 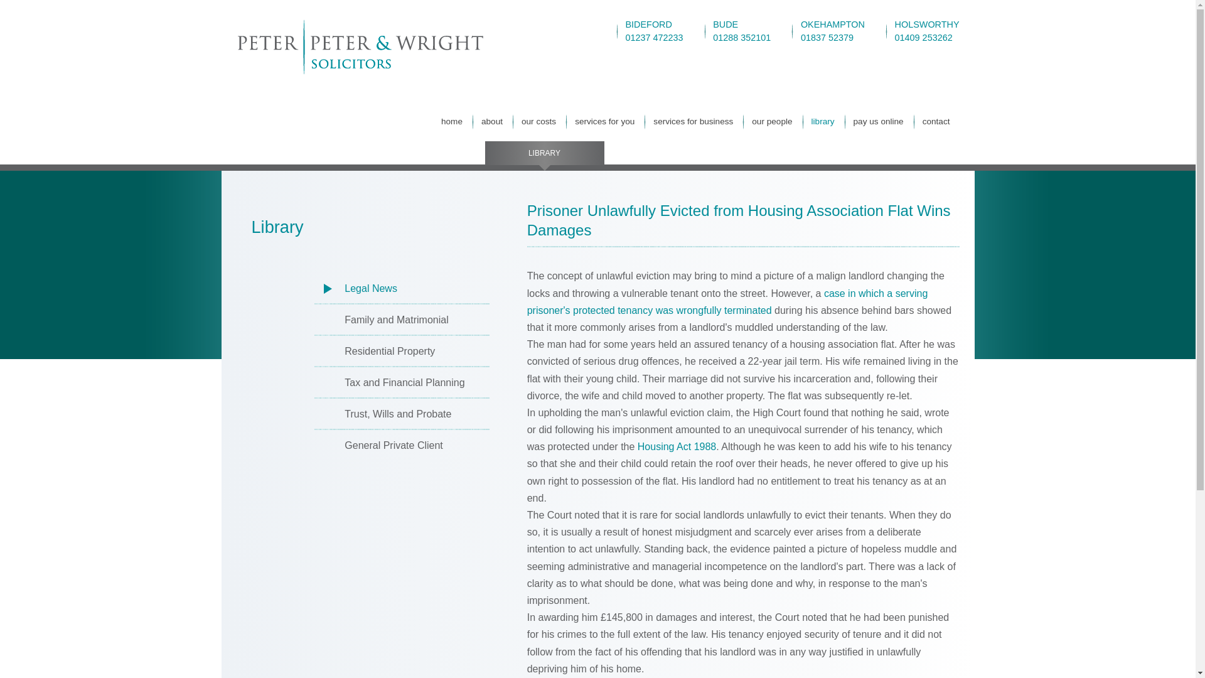 I want to click on home, so click(x=452, y=121).